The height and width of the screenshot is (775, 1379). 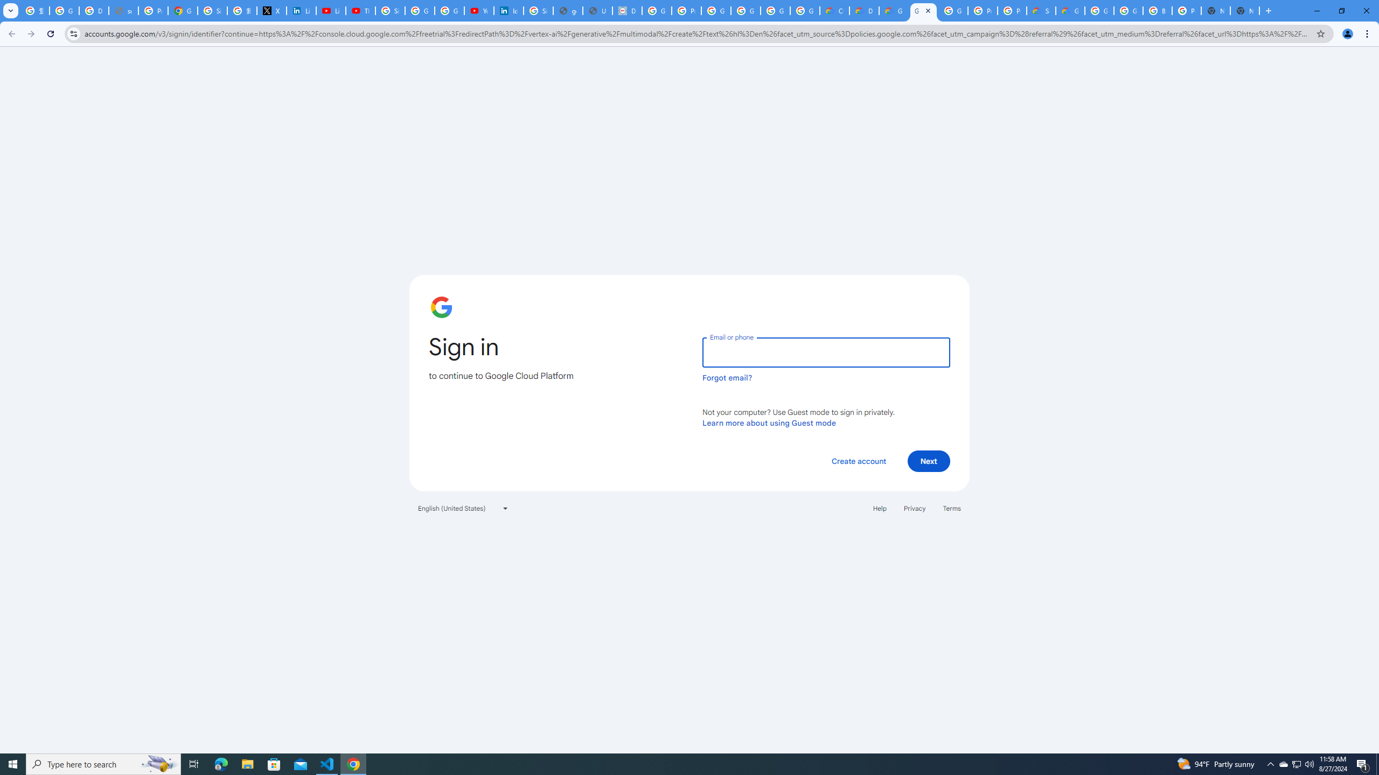 What do you see at coordinates (769, 422) in the screenshot?
I see `Learn more about using Guest mode` at bounding box center [769, 422].